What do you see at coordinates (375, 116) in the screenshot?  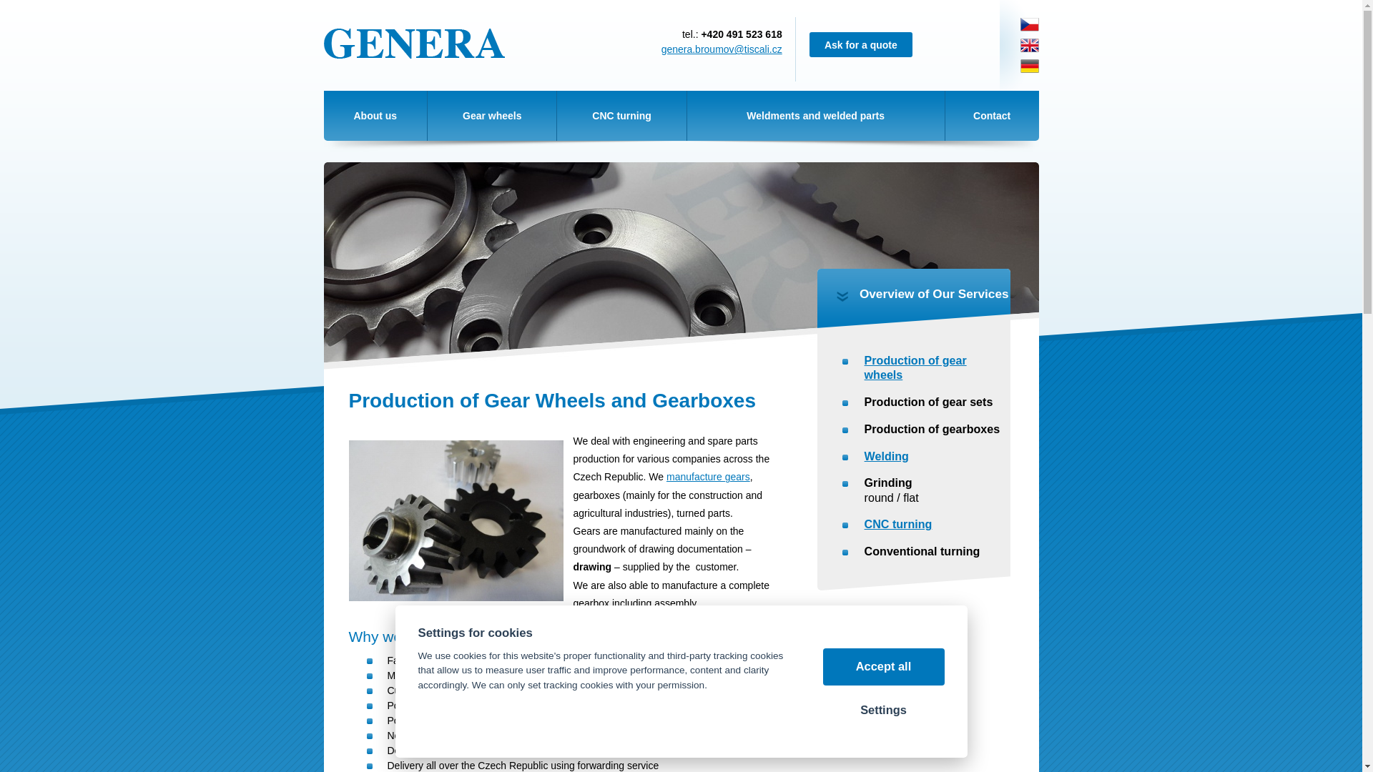 I see `About us` at bounding box center [375, 116].